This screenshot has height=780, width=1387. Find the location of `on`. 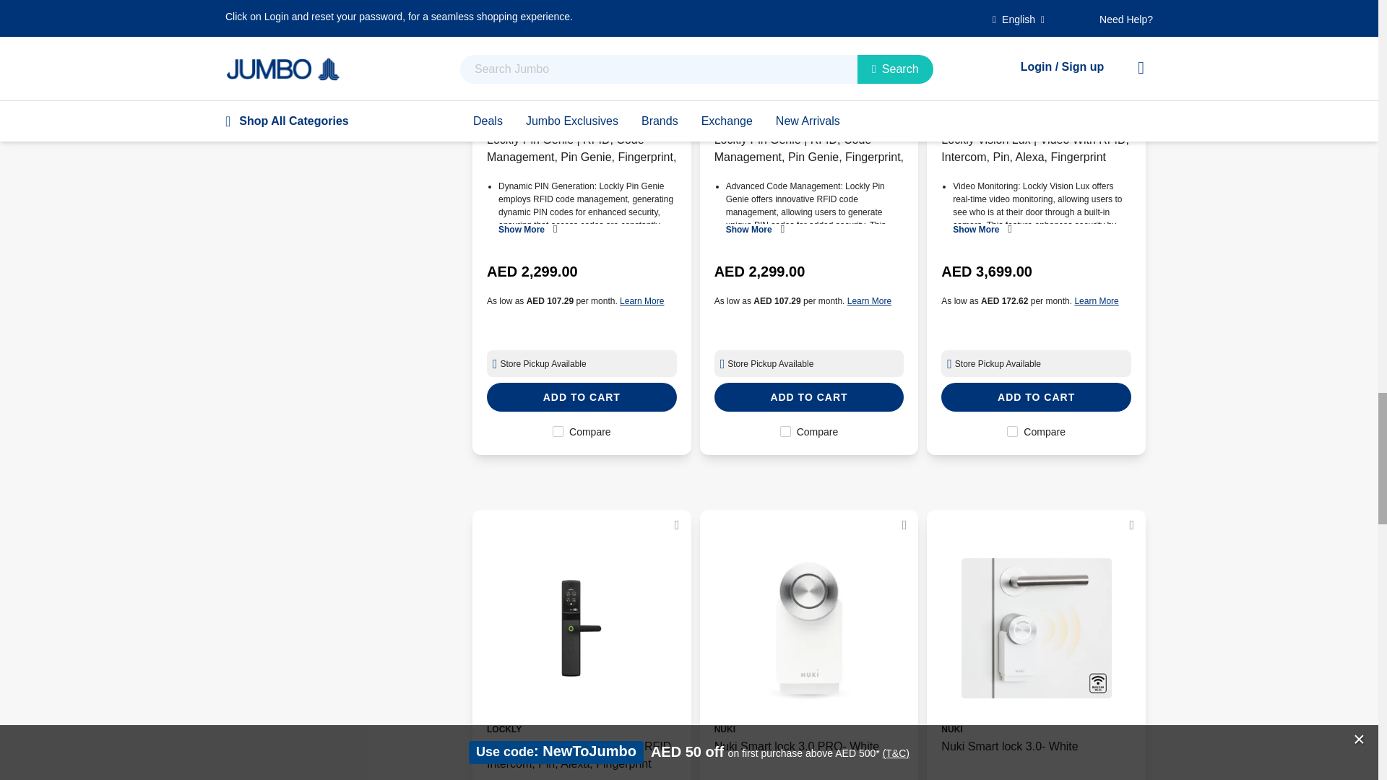

on is located at coordinates (1012, 430).